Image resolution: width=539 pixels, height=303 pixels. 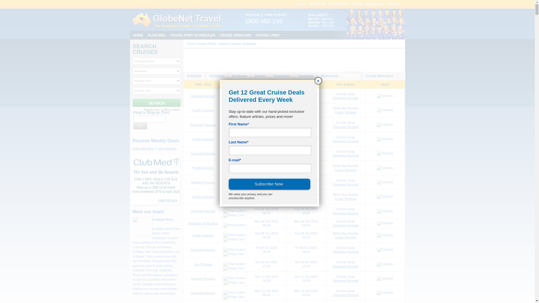 What do you see at coordinates (346, 184) in the screenshot?
I see `Overseas Terminal` at bounding box center [346, 184].